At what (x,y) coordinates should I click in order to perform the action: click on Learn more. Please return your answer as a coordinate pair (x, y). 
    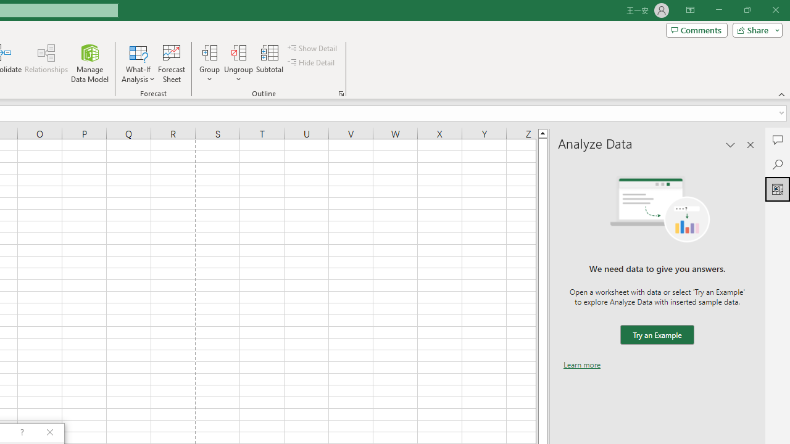
    Looking at the image, I should click on (582, 364).